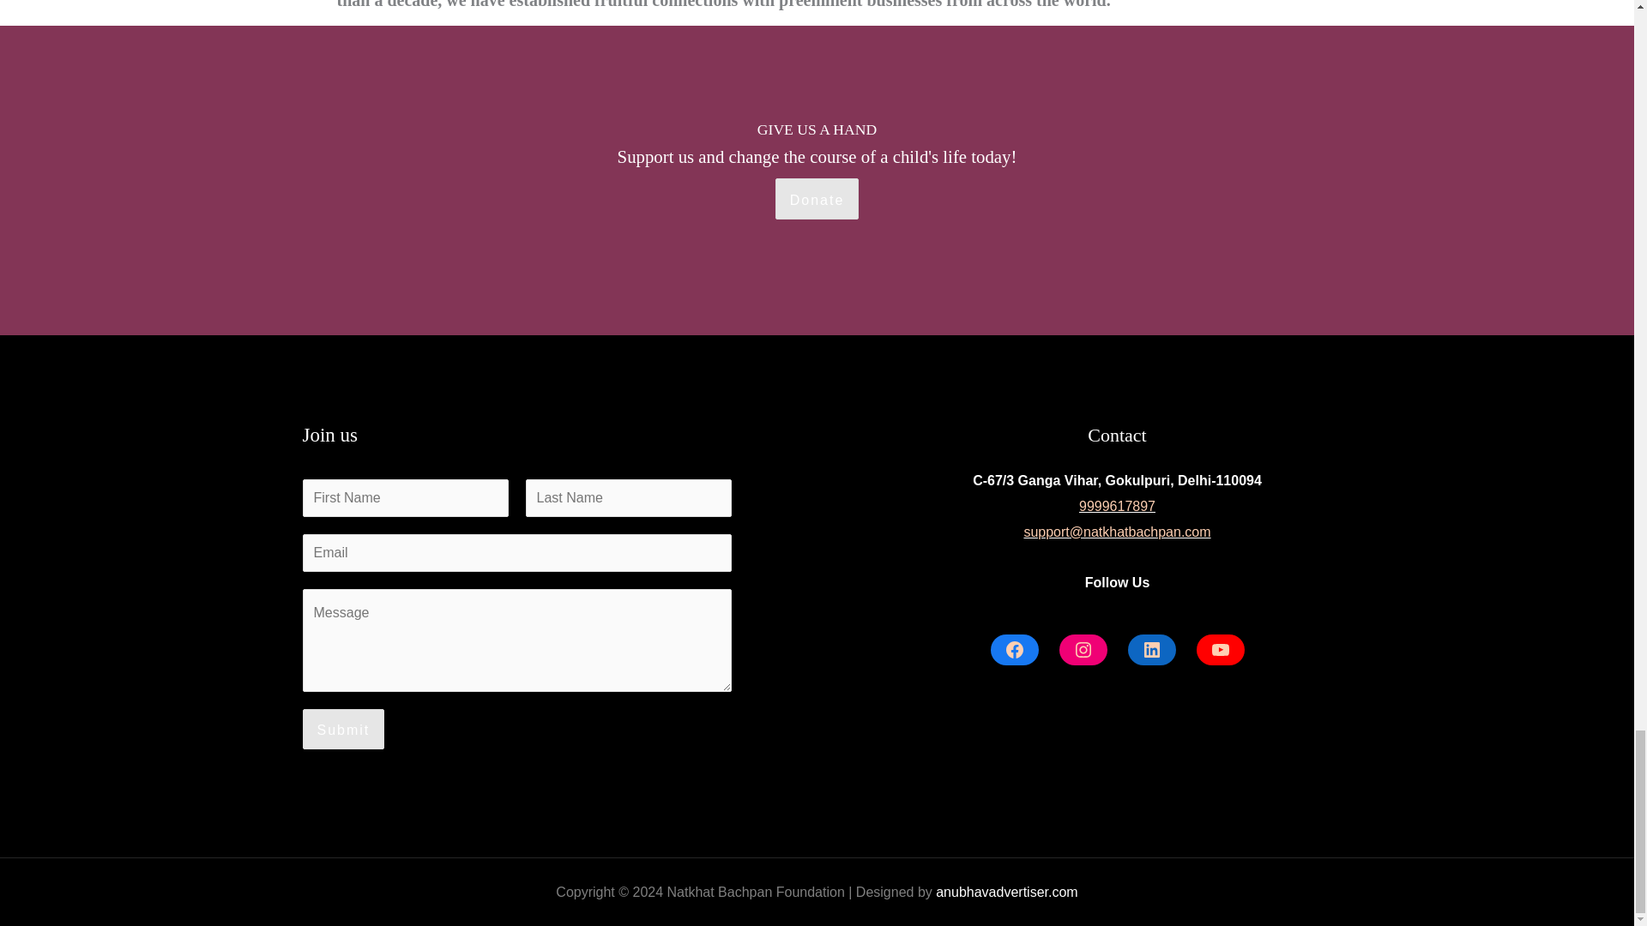 The image size is (1647, 926). I want to click on Donate, so click(817, 199).